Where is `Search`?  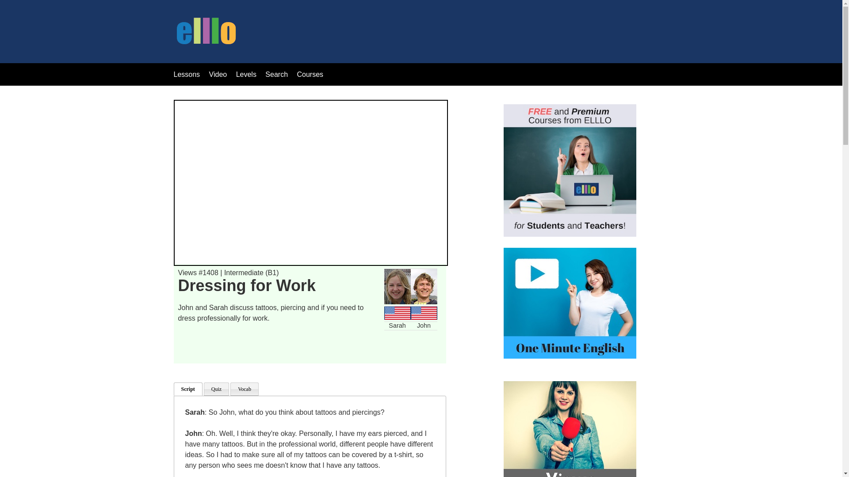
Search is located at coordinates (277, 74).